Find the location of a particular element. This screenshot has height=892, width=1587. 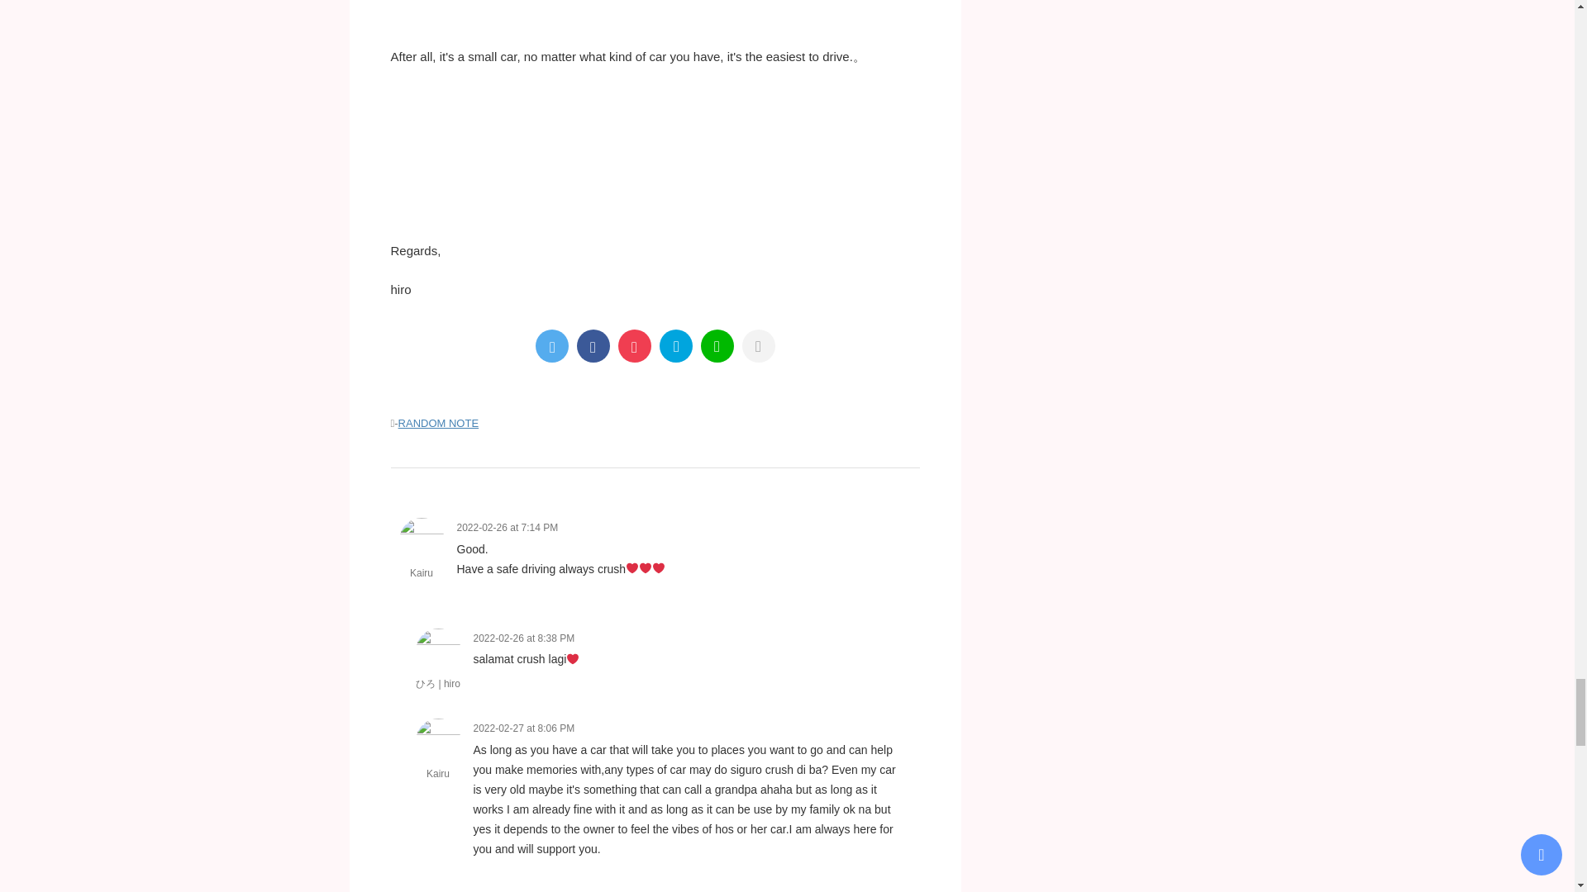

2022-02-26 at 8:38 PM is located at coordinates (524, 638).